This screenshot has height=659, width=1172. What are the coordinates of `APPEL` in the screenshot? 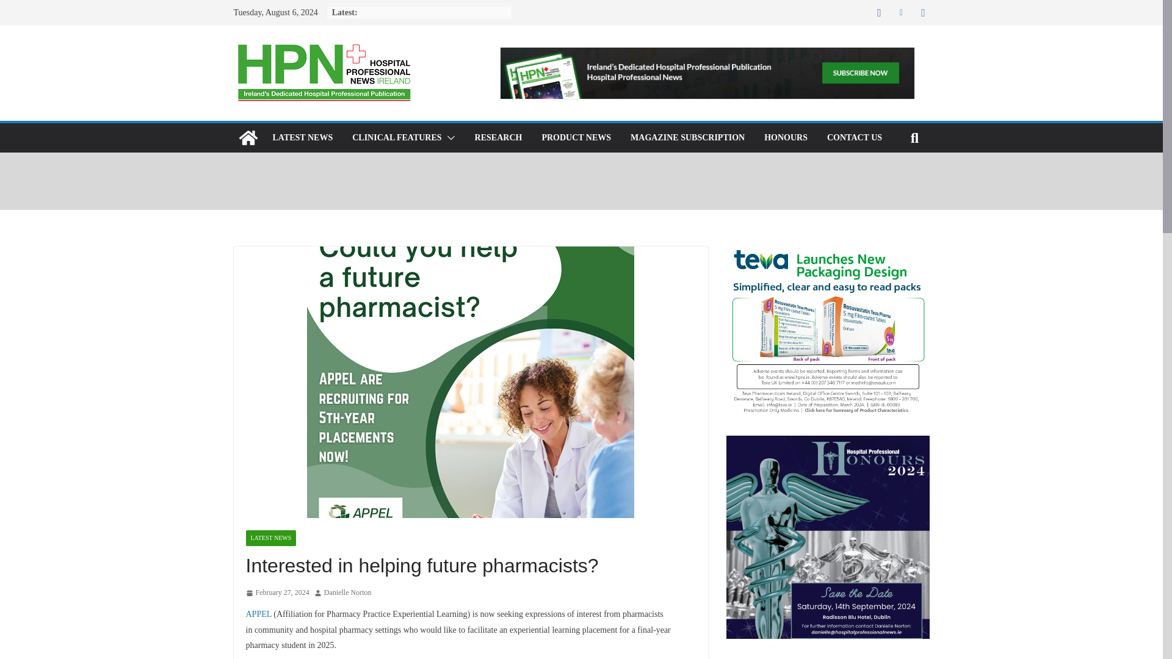 It's located at (258, 614).